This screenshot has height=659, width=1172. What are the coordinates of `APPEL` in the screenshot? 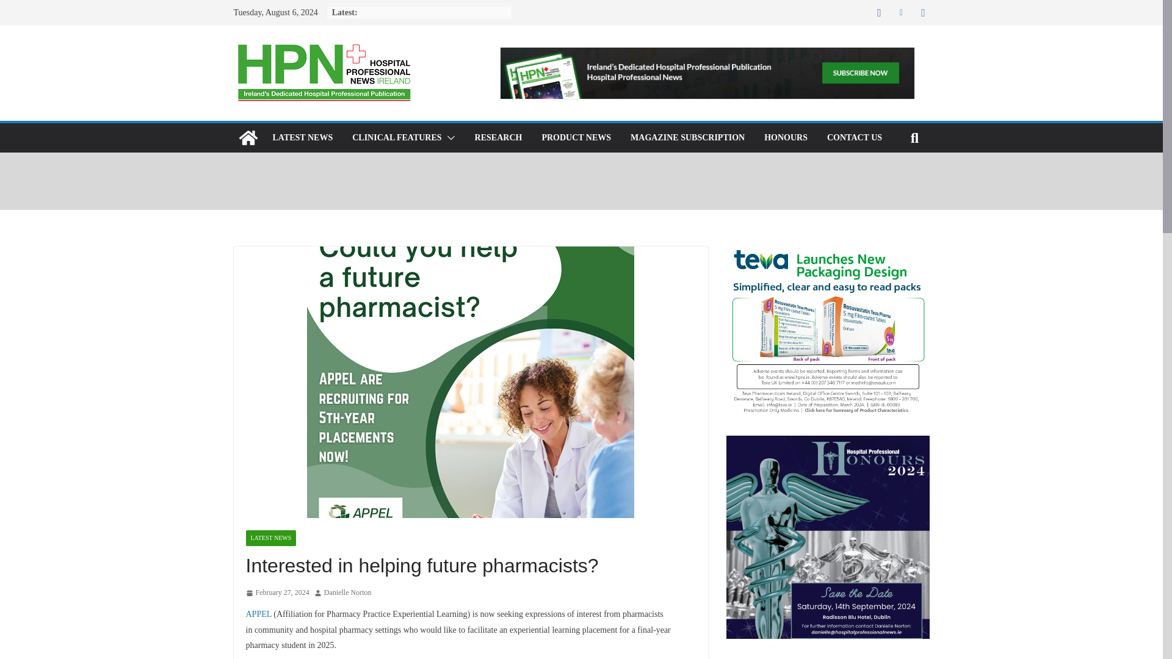 It's located at (258, 614).